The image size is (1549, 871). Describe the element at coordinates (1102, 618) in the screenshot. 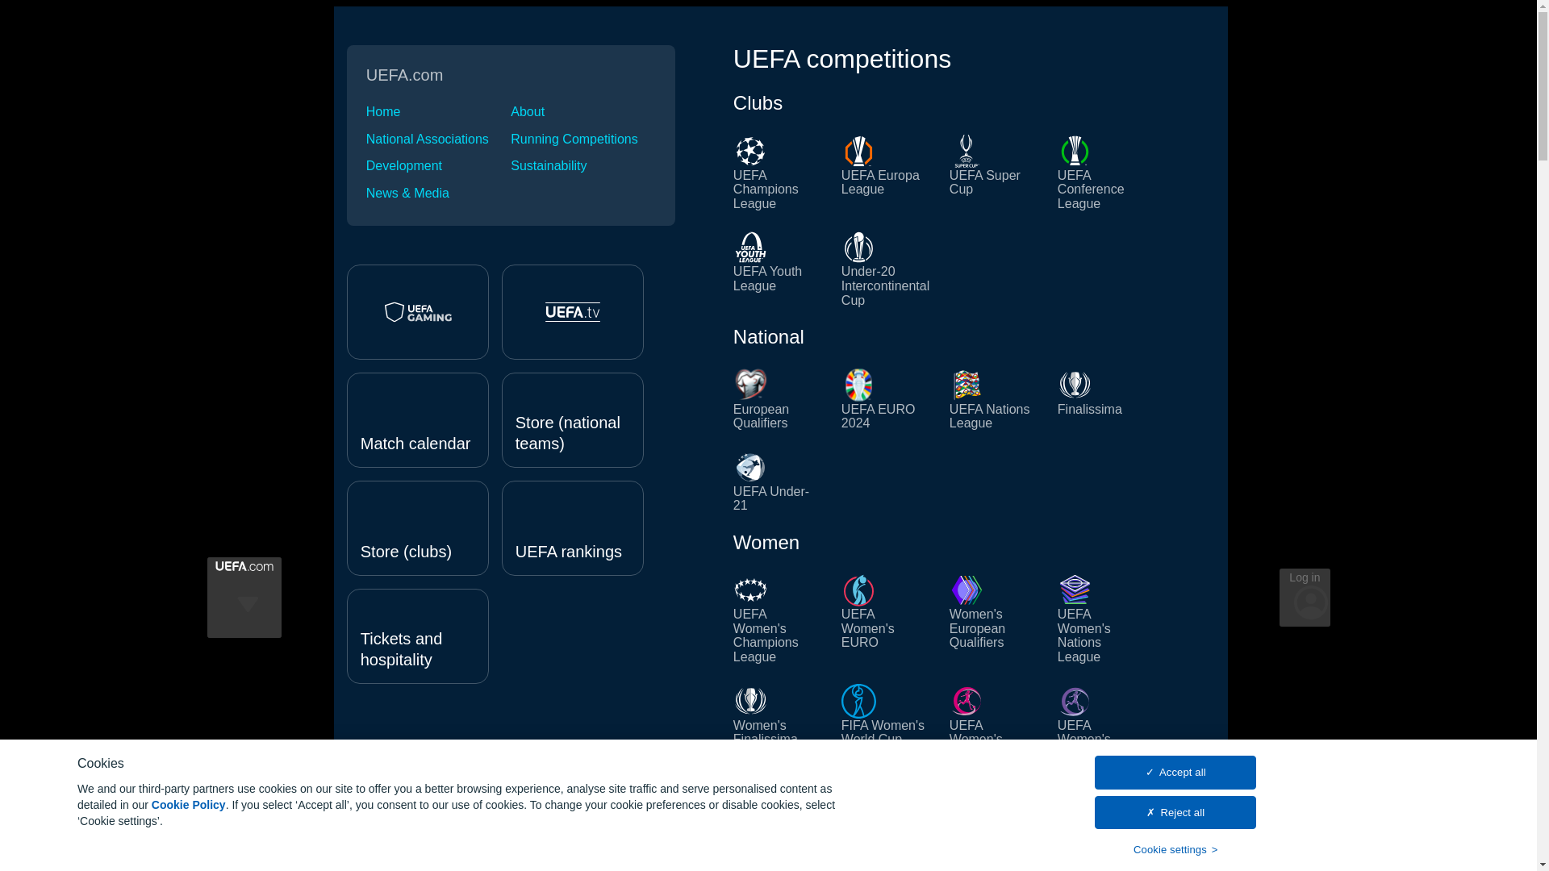

I see `UEFA Women's Nations League` at that location.